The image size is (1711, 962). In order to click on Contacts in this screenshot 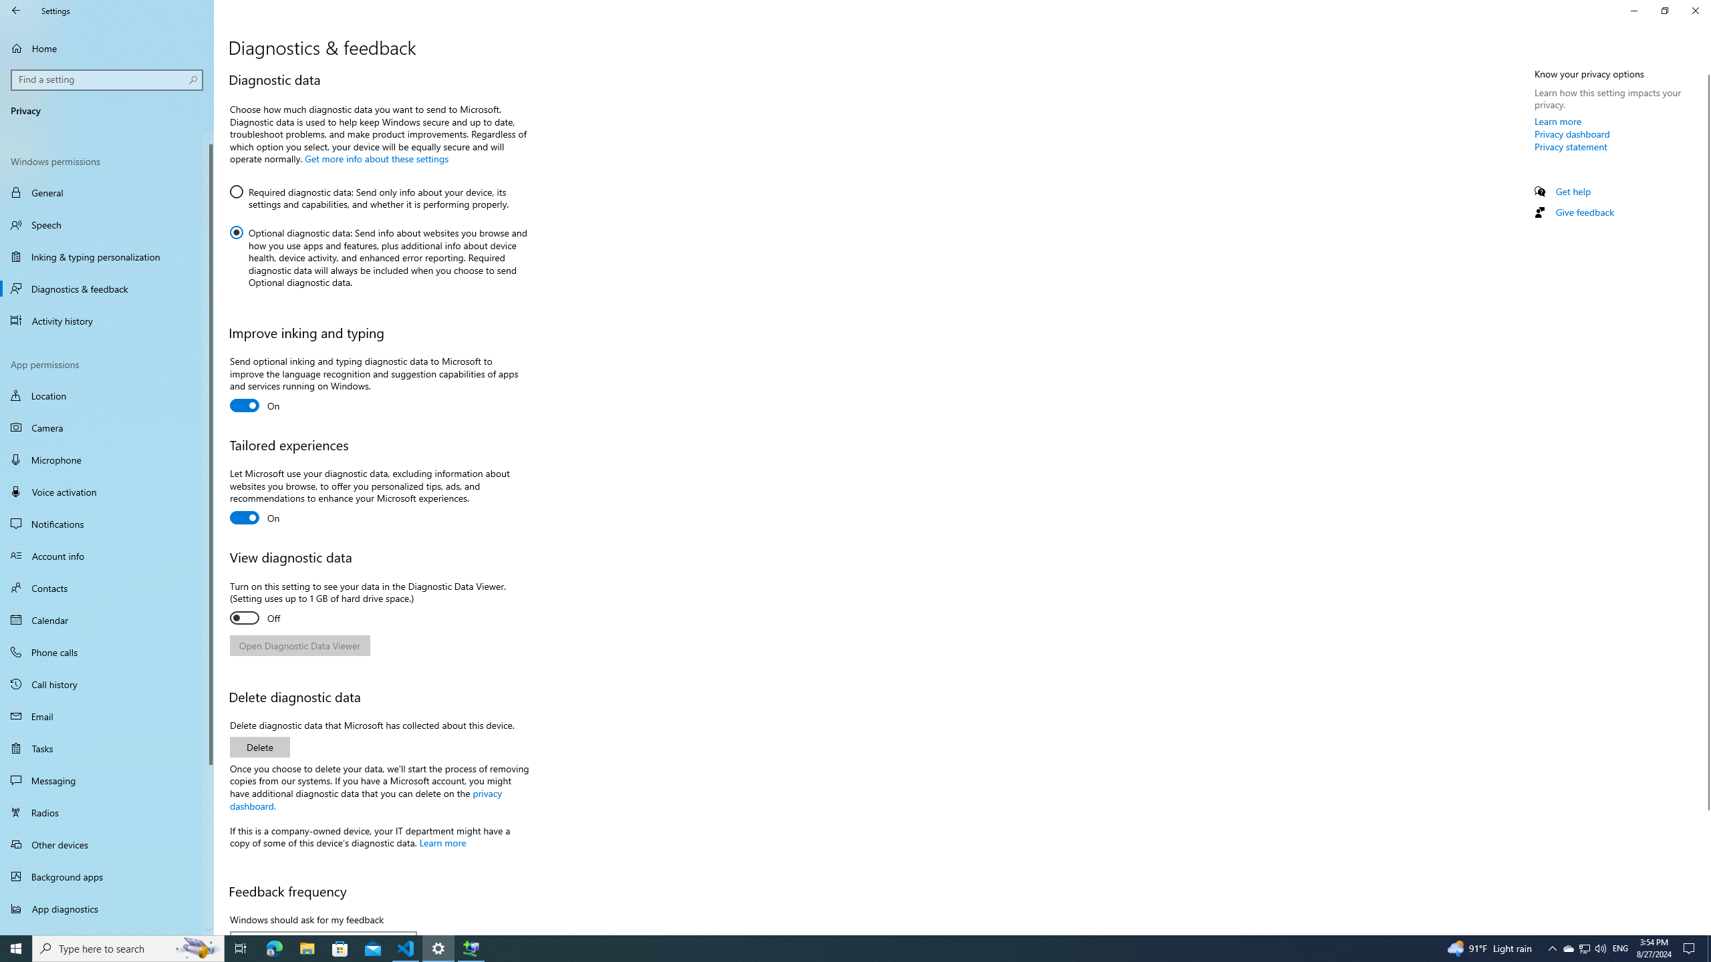, I will do `click(107, 588)`.